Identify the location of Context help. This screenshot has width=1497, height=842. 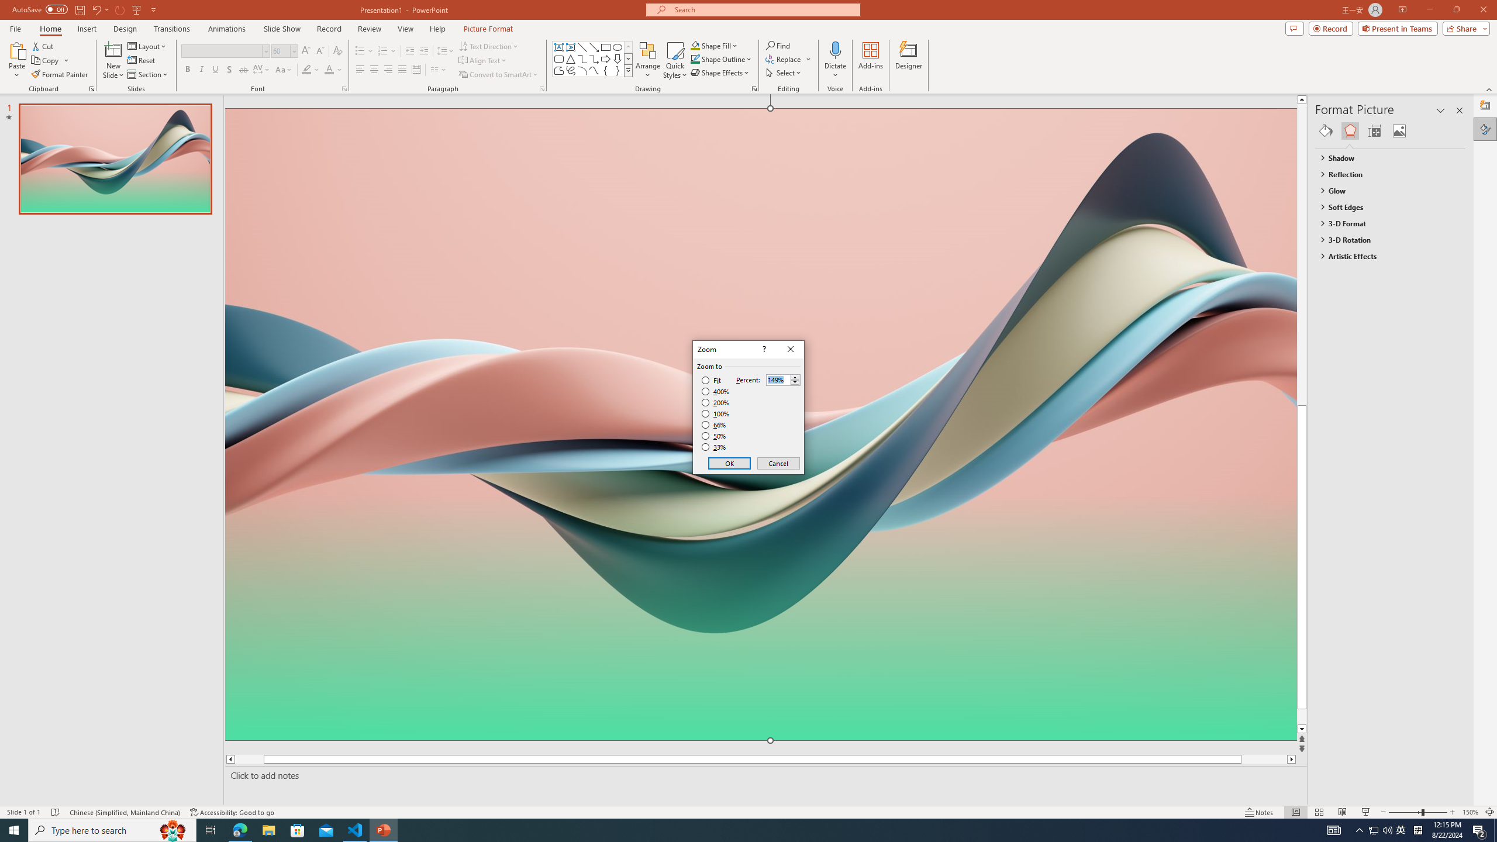
(763, 350).